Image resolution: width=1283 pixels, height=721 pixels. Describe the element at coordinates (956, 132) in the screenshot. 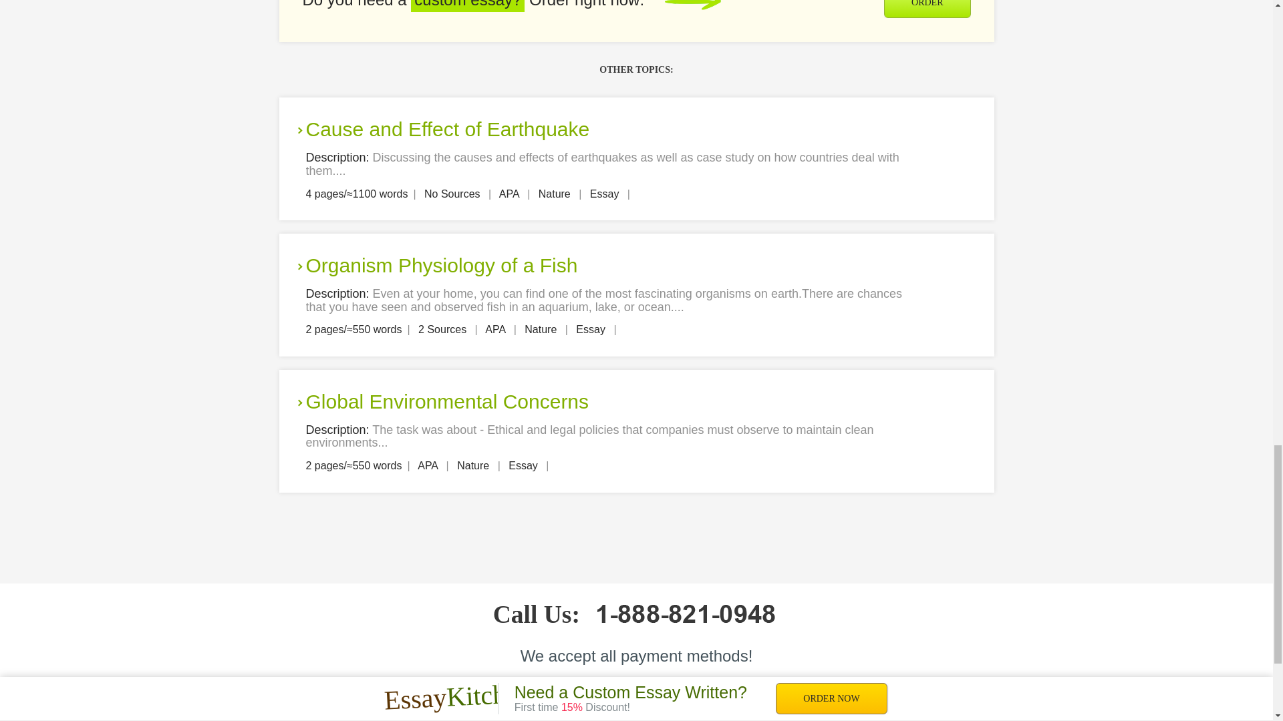

I see `MS Word` at that location.